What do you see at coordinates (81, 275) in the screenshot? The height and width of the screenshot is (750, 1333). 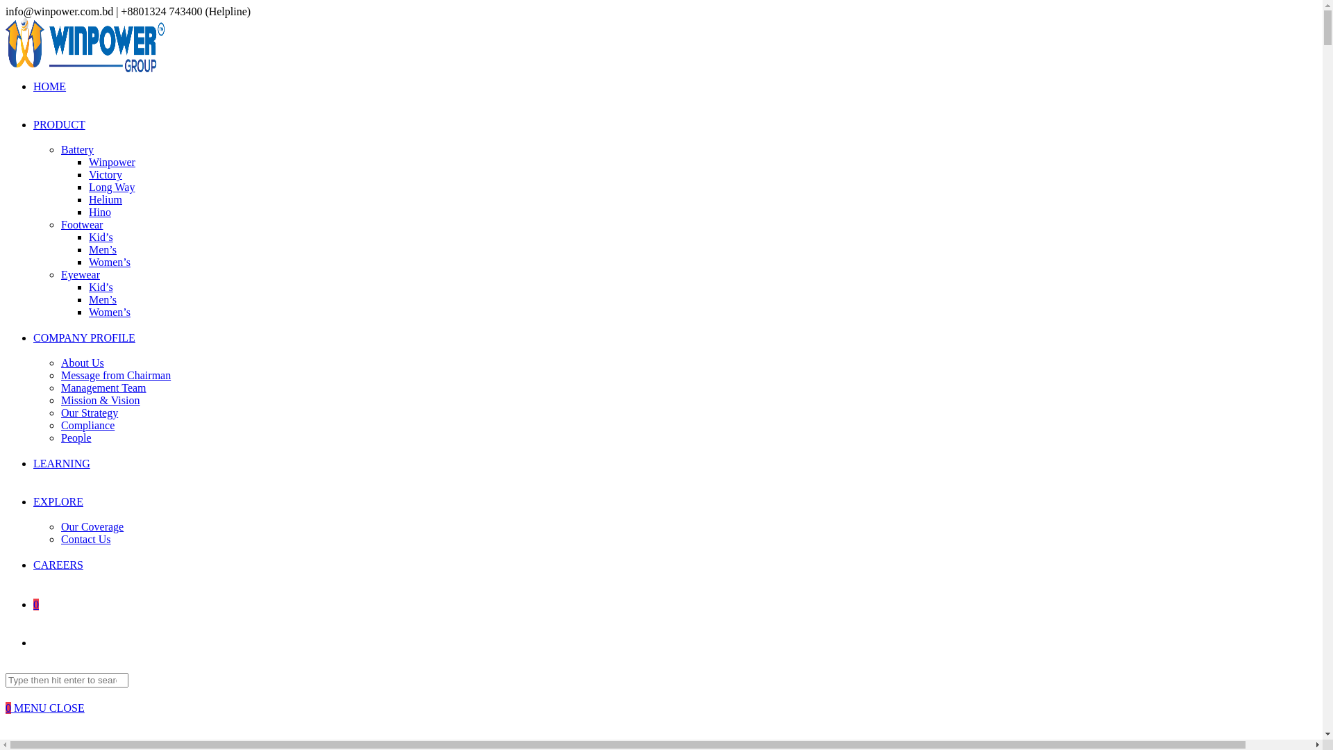 I see `Eyewear` at bounding box center [81, 275].